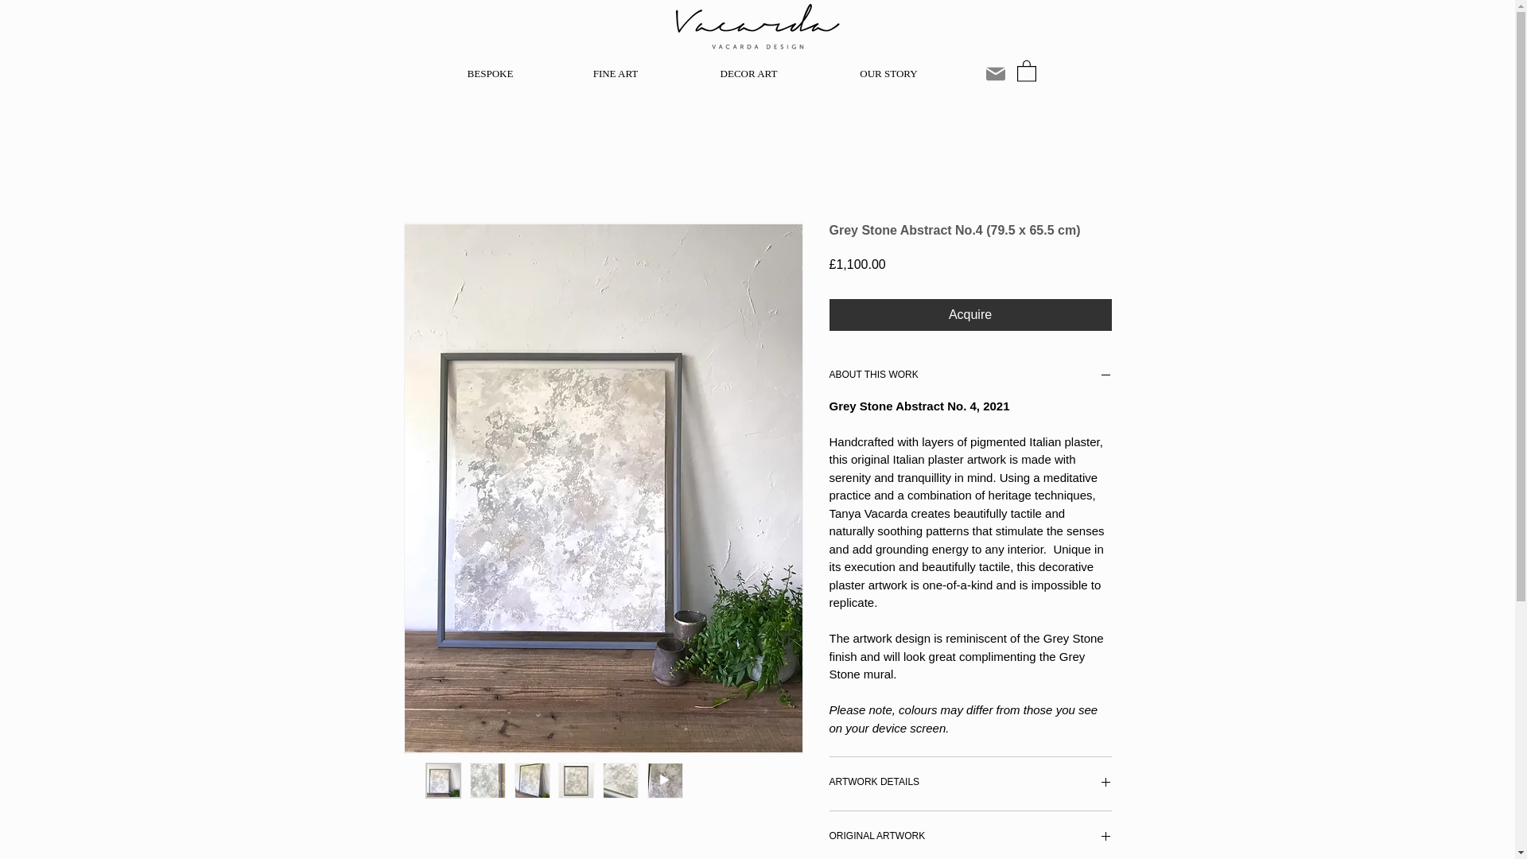 The width and height of the screenshot is (1527, 859). I want to click on DECOR ART, so click(749, 73).